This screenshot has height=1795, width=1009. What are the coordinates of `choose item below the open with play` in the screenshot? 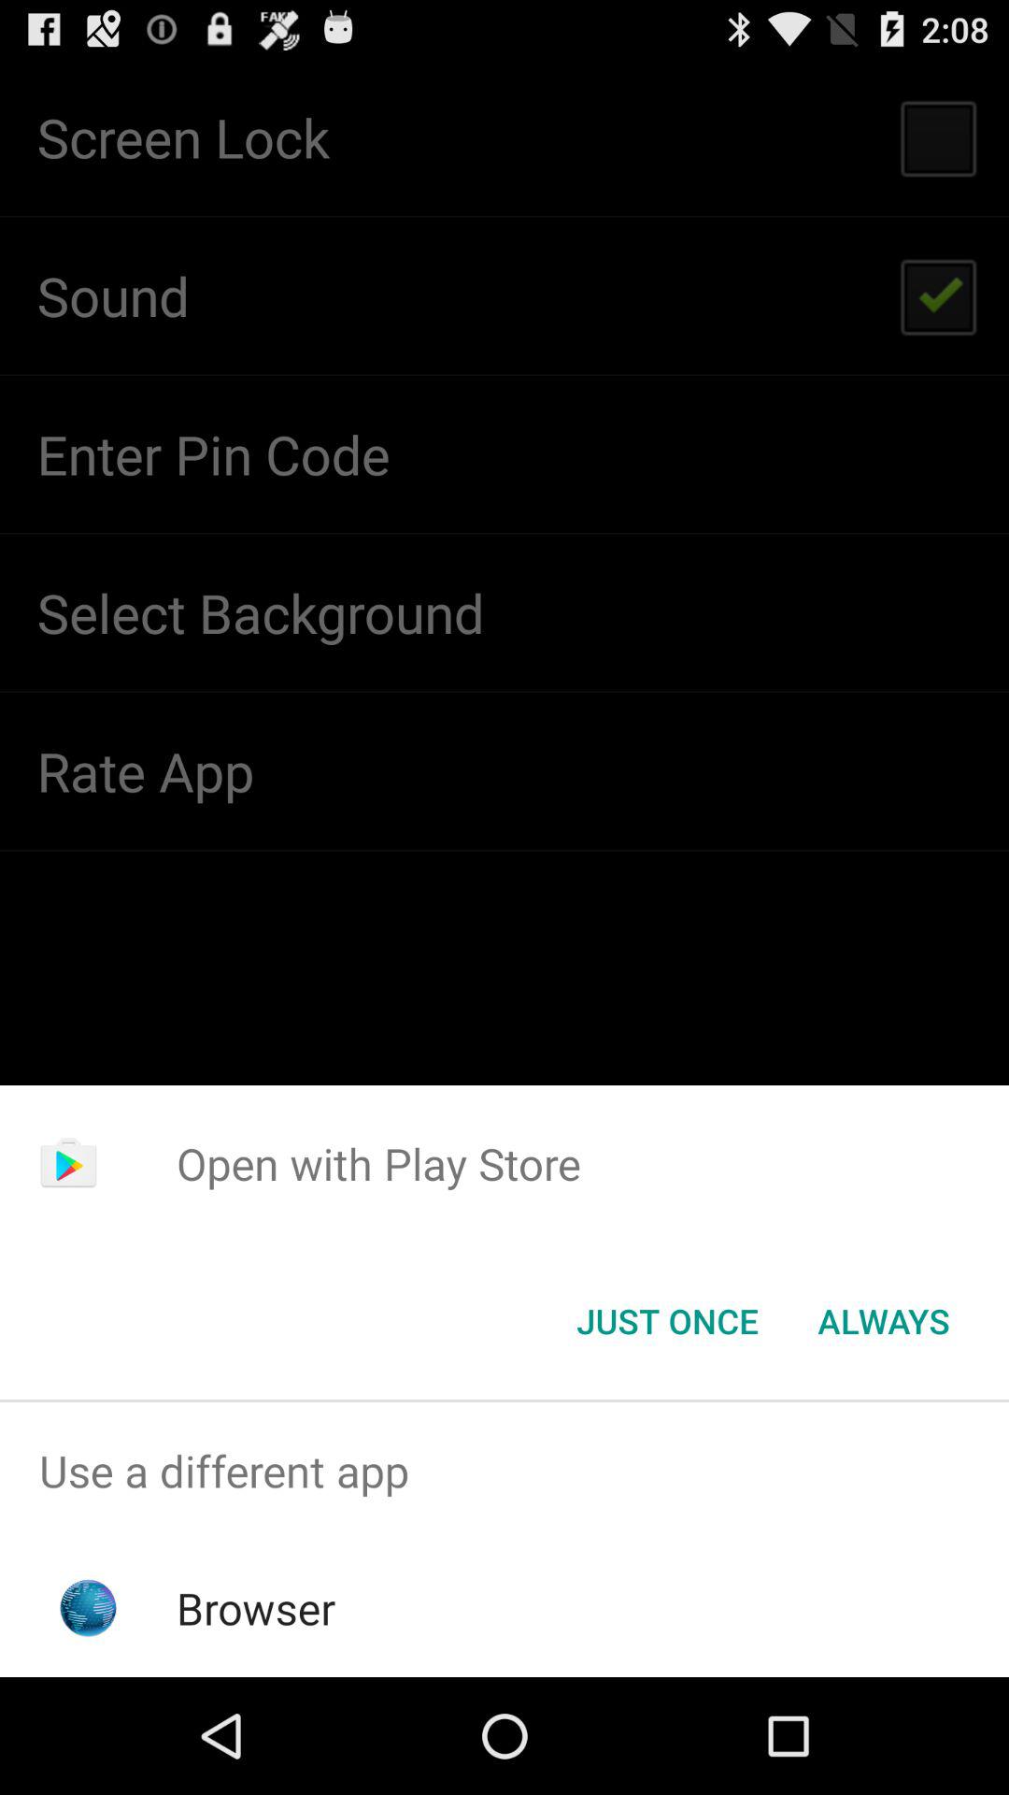 It's located at (884, 1321).